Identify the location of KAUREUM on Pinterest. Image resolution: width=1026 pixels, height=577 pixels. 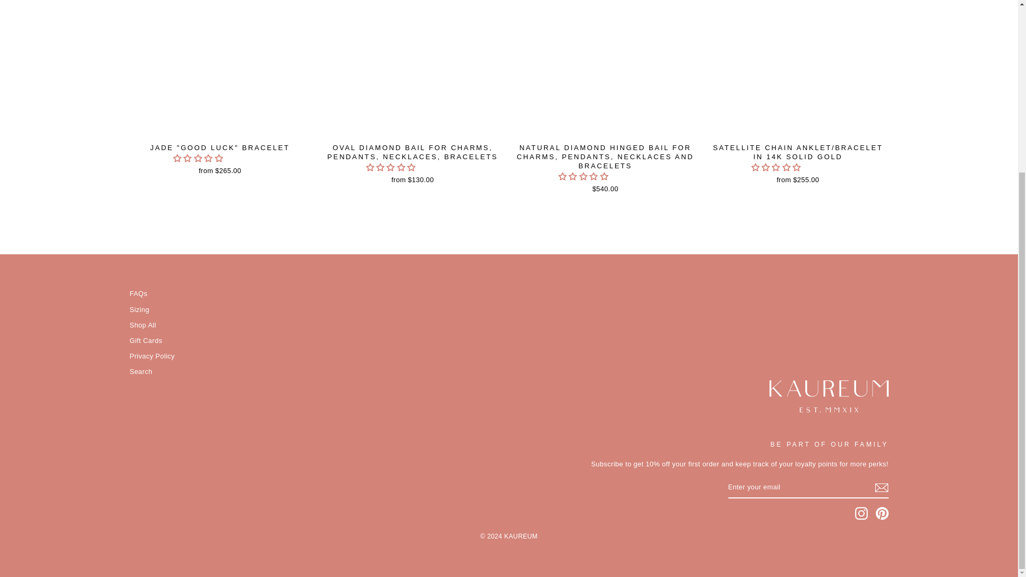
(882, 513).